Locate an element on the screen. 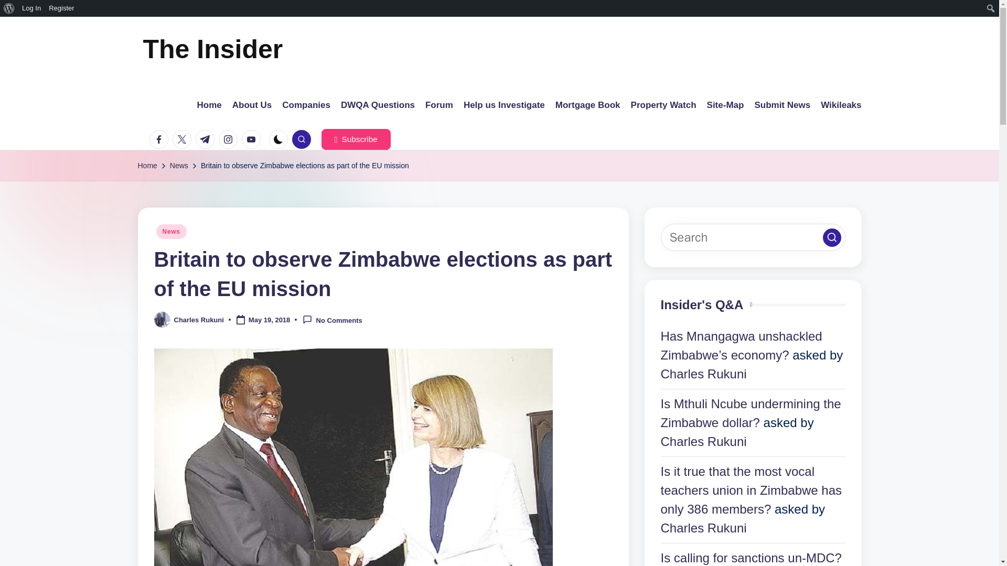  The Insider is located at coordinates (213, 49).